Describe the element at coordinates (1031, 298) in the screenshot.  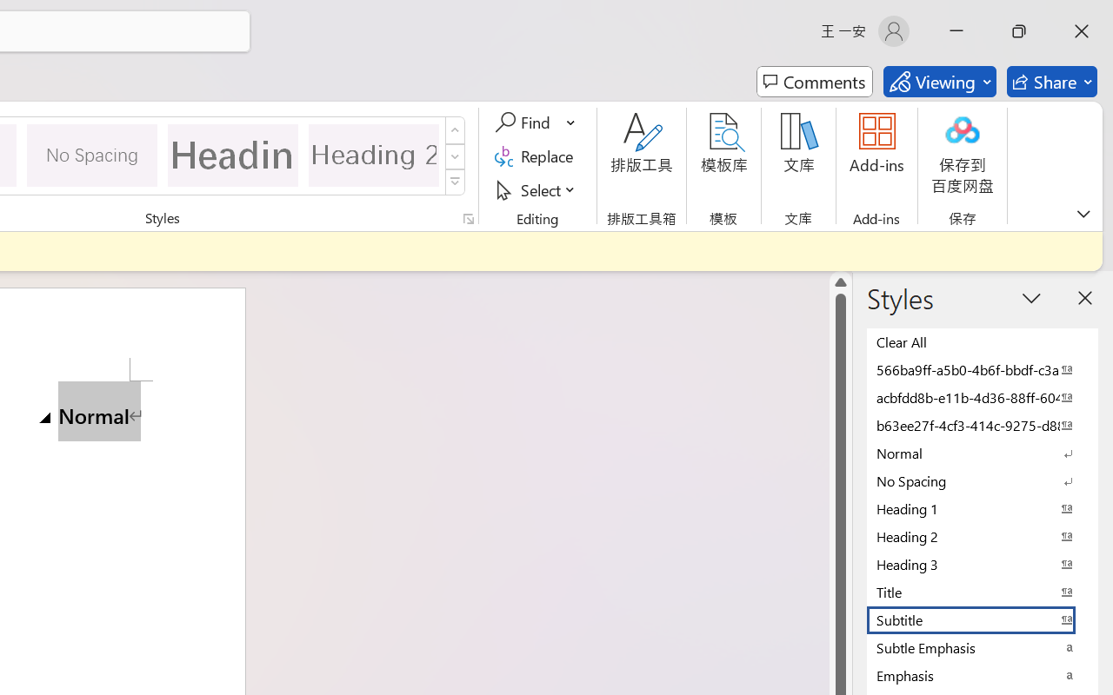
I see `Task Pane Options` at that location.